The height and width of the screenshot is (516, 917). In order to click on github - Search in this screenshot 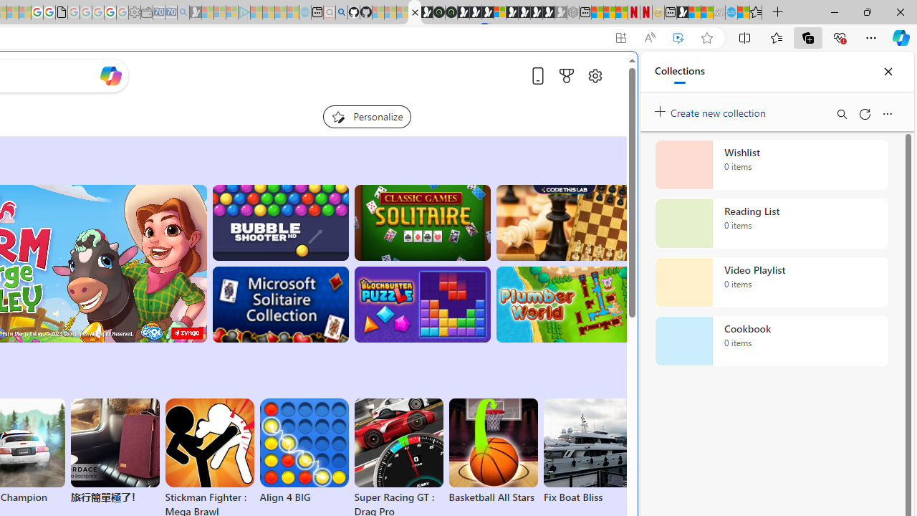, I will do `click(341, 13)`.